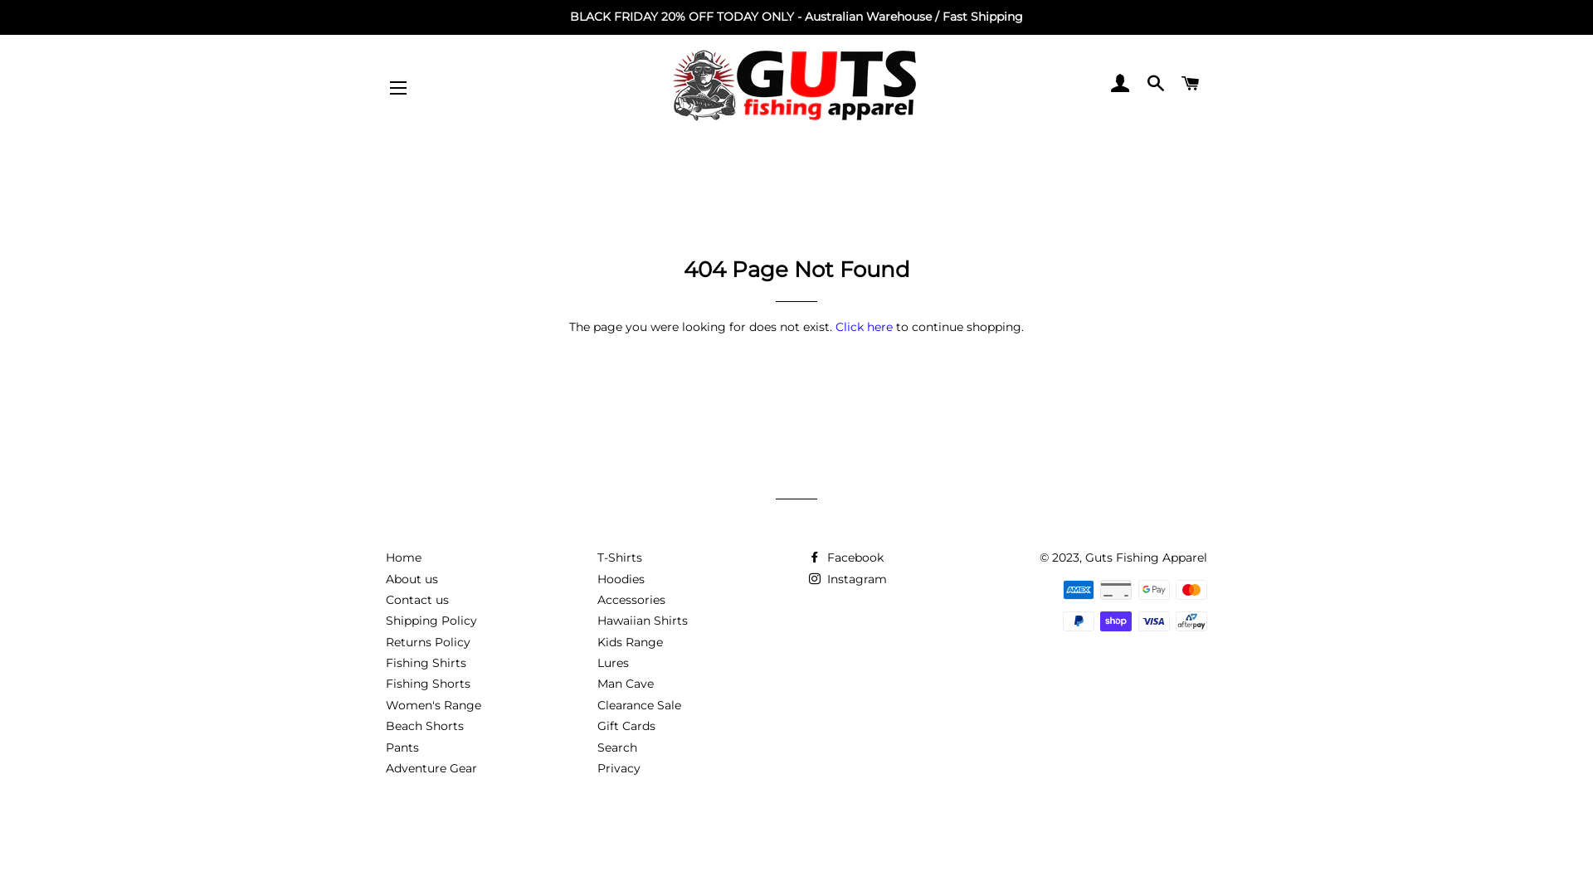 This screenshot has width=1593, height=896. Describe the element at coordinates (412, 579) in the screenshot. I see `About us` at that location.